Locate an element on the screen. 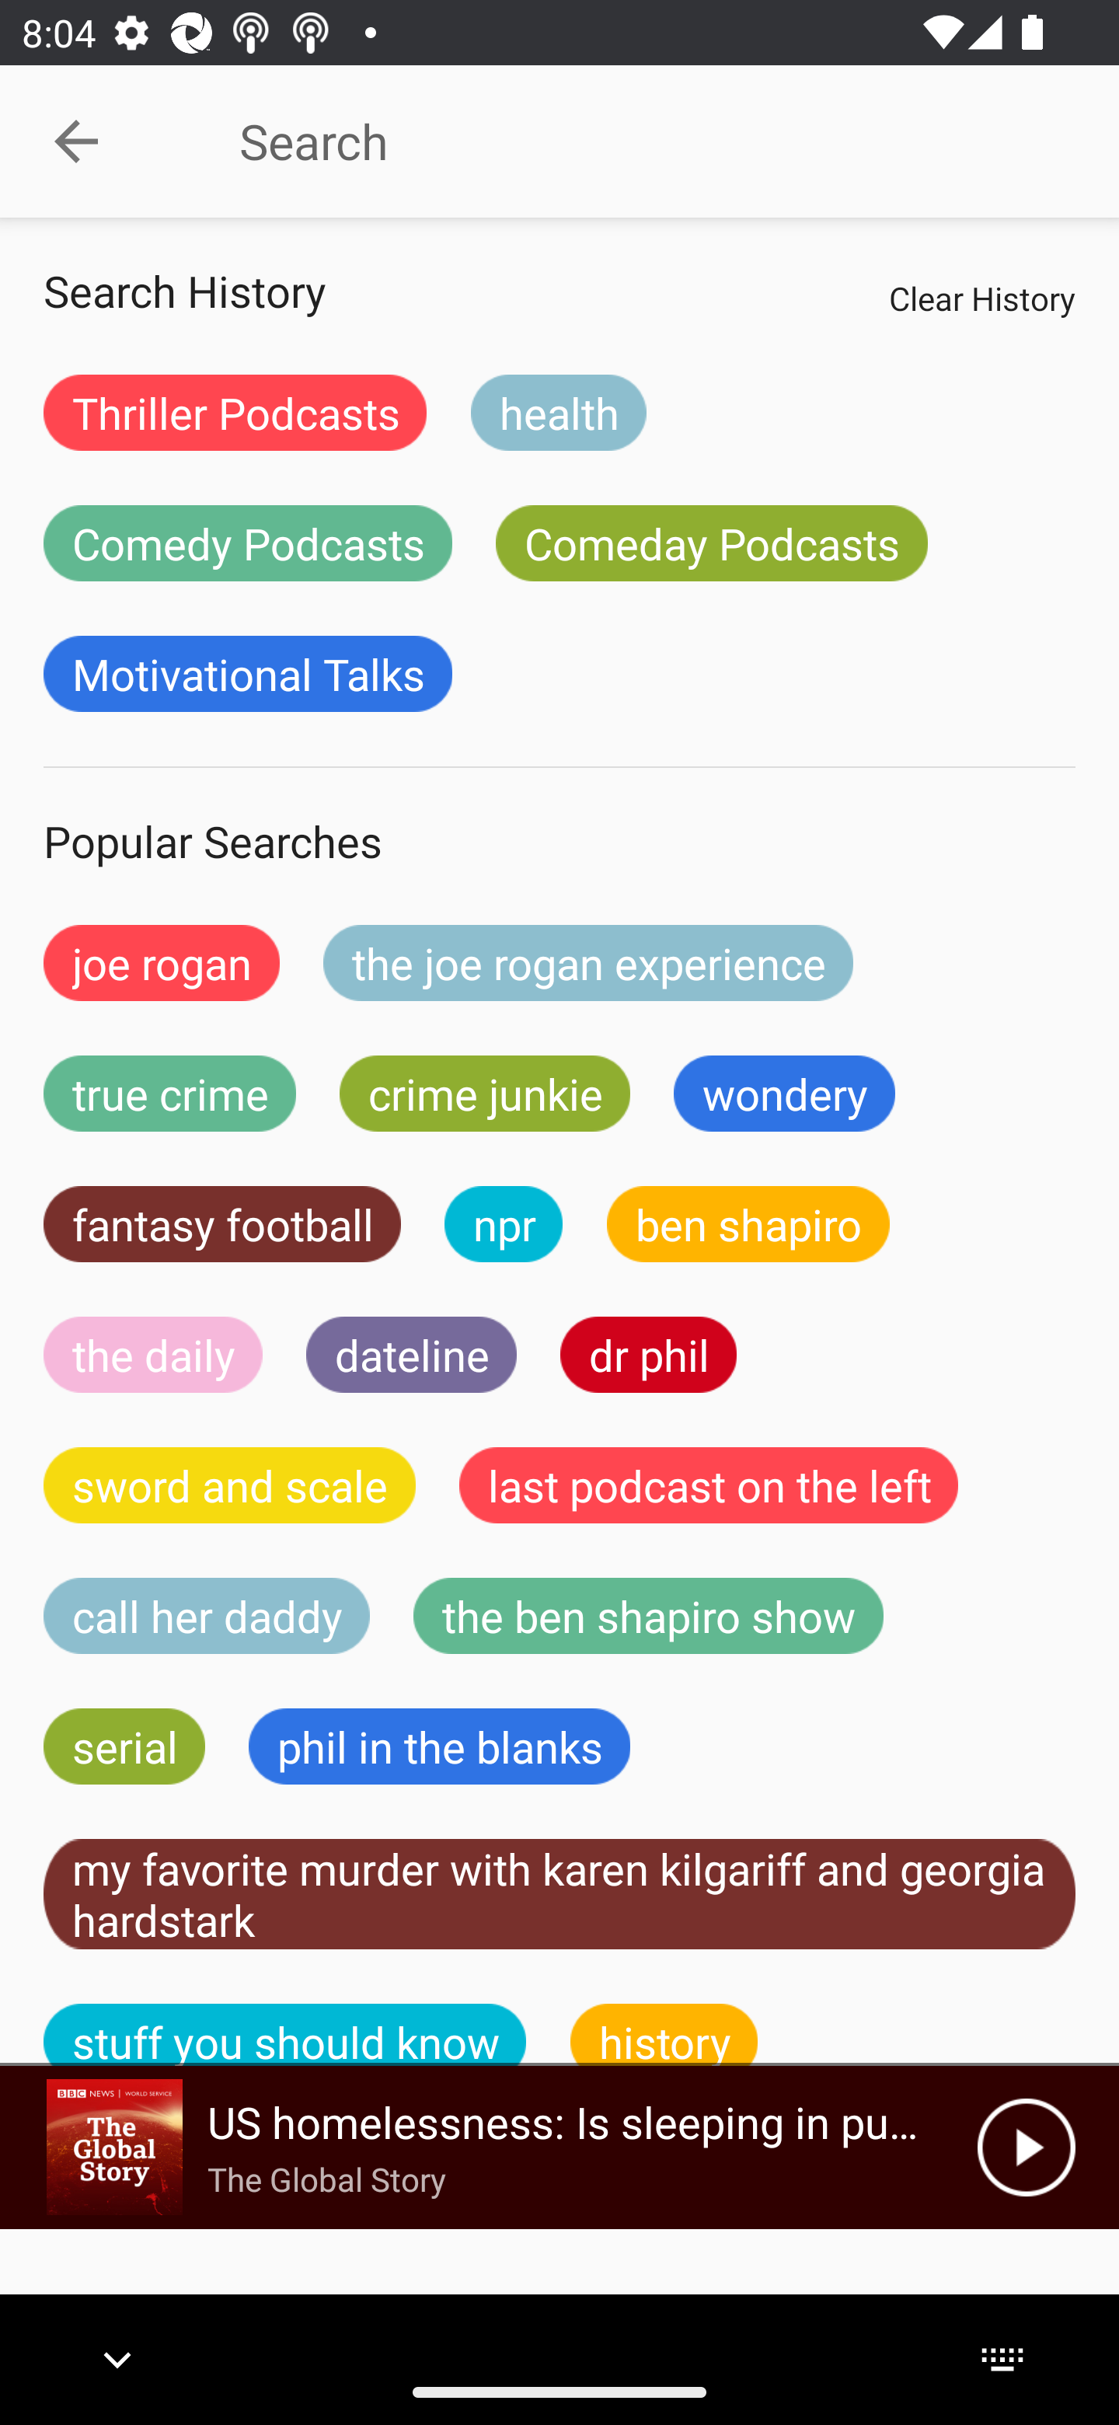 The width and height of the screenshot is (1119, 2425). sword and scale is located at coordinates (230, 1485).